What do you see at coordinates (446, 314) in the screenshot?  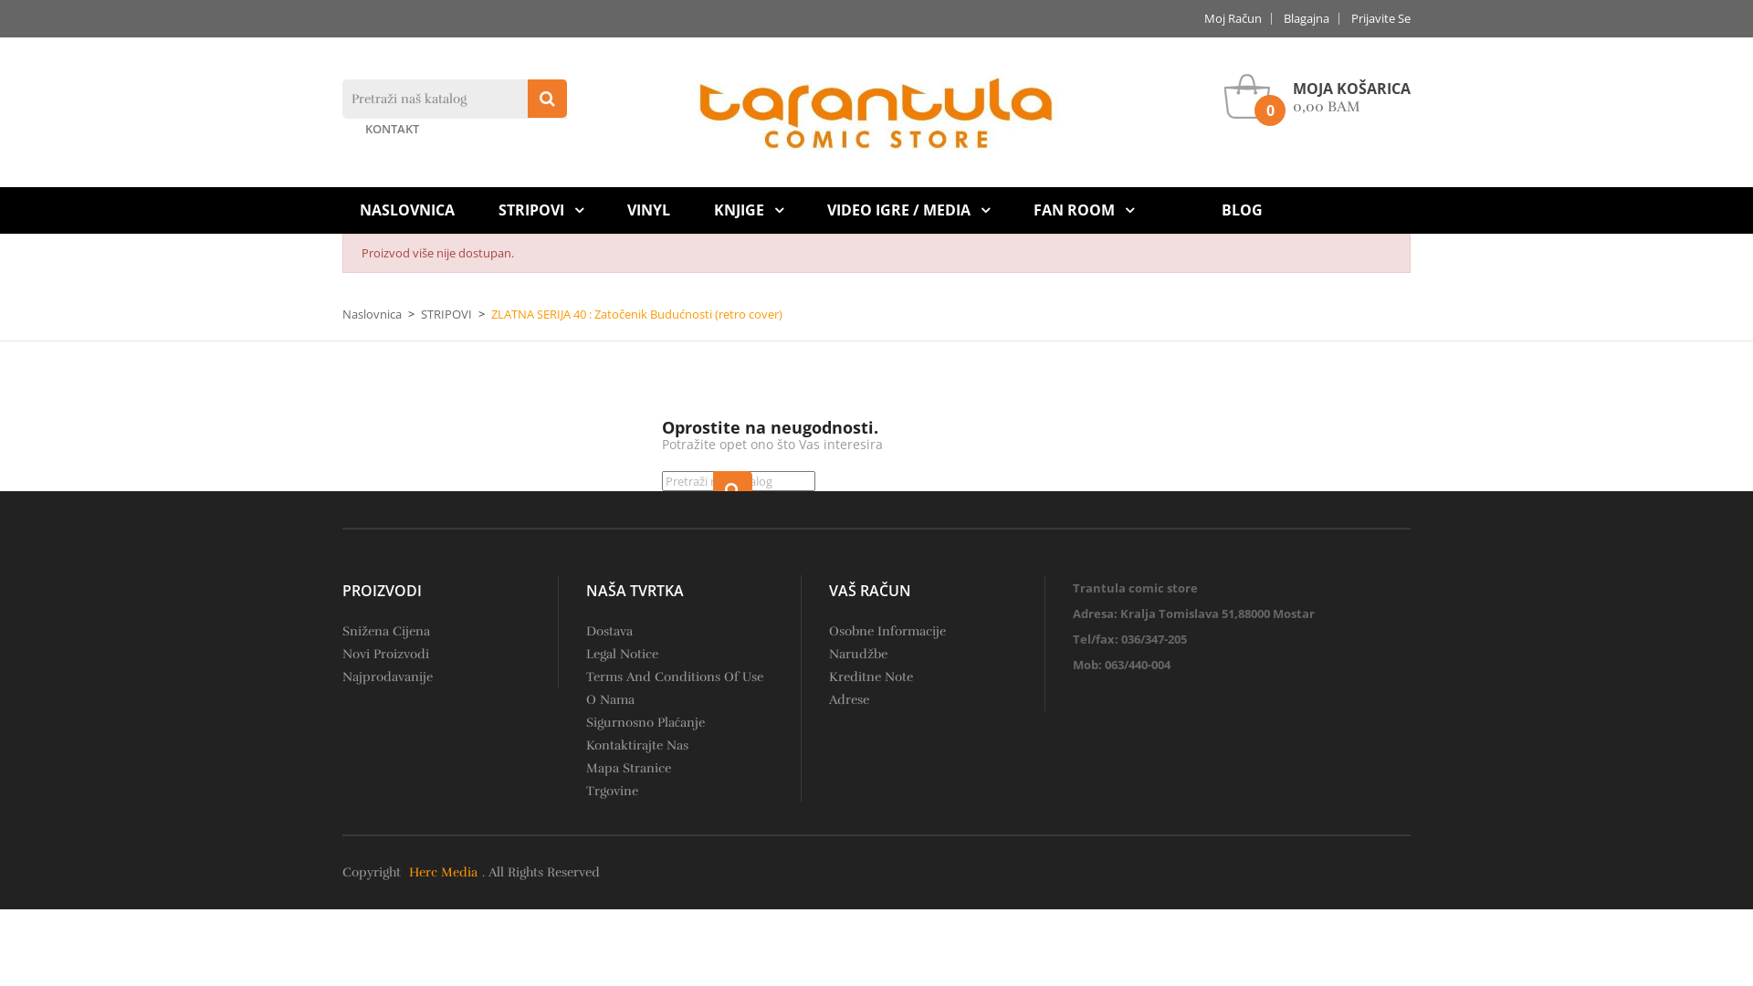 I see `STRIPOVI` at bounding box center [446, 314].